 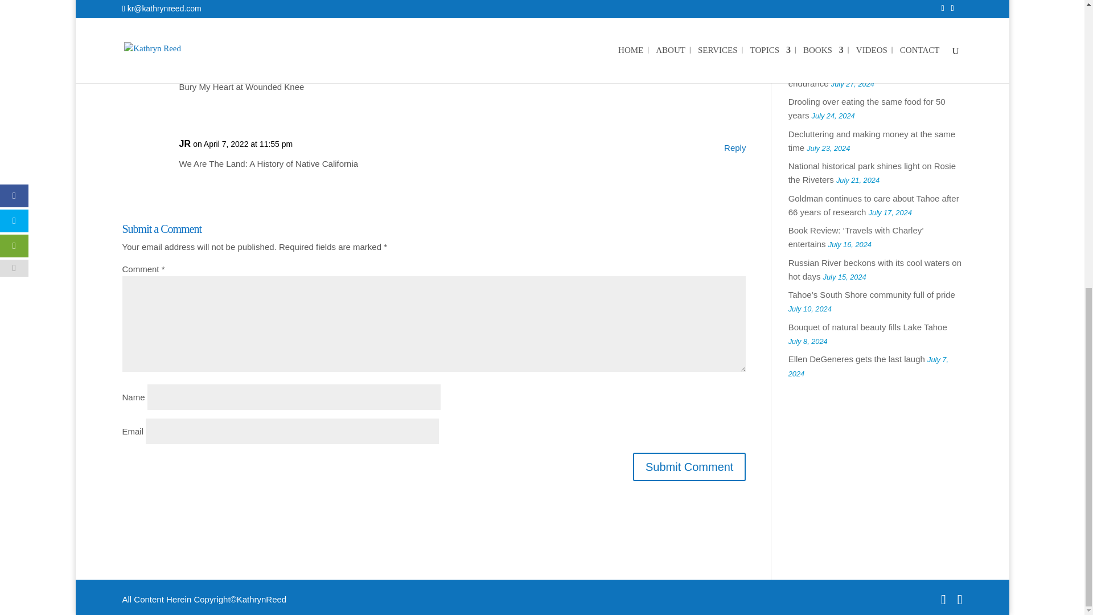 What do you see at coordinates (734, 71) in the screenshot?
I see `Reply` at bounding box center [734, 71].